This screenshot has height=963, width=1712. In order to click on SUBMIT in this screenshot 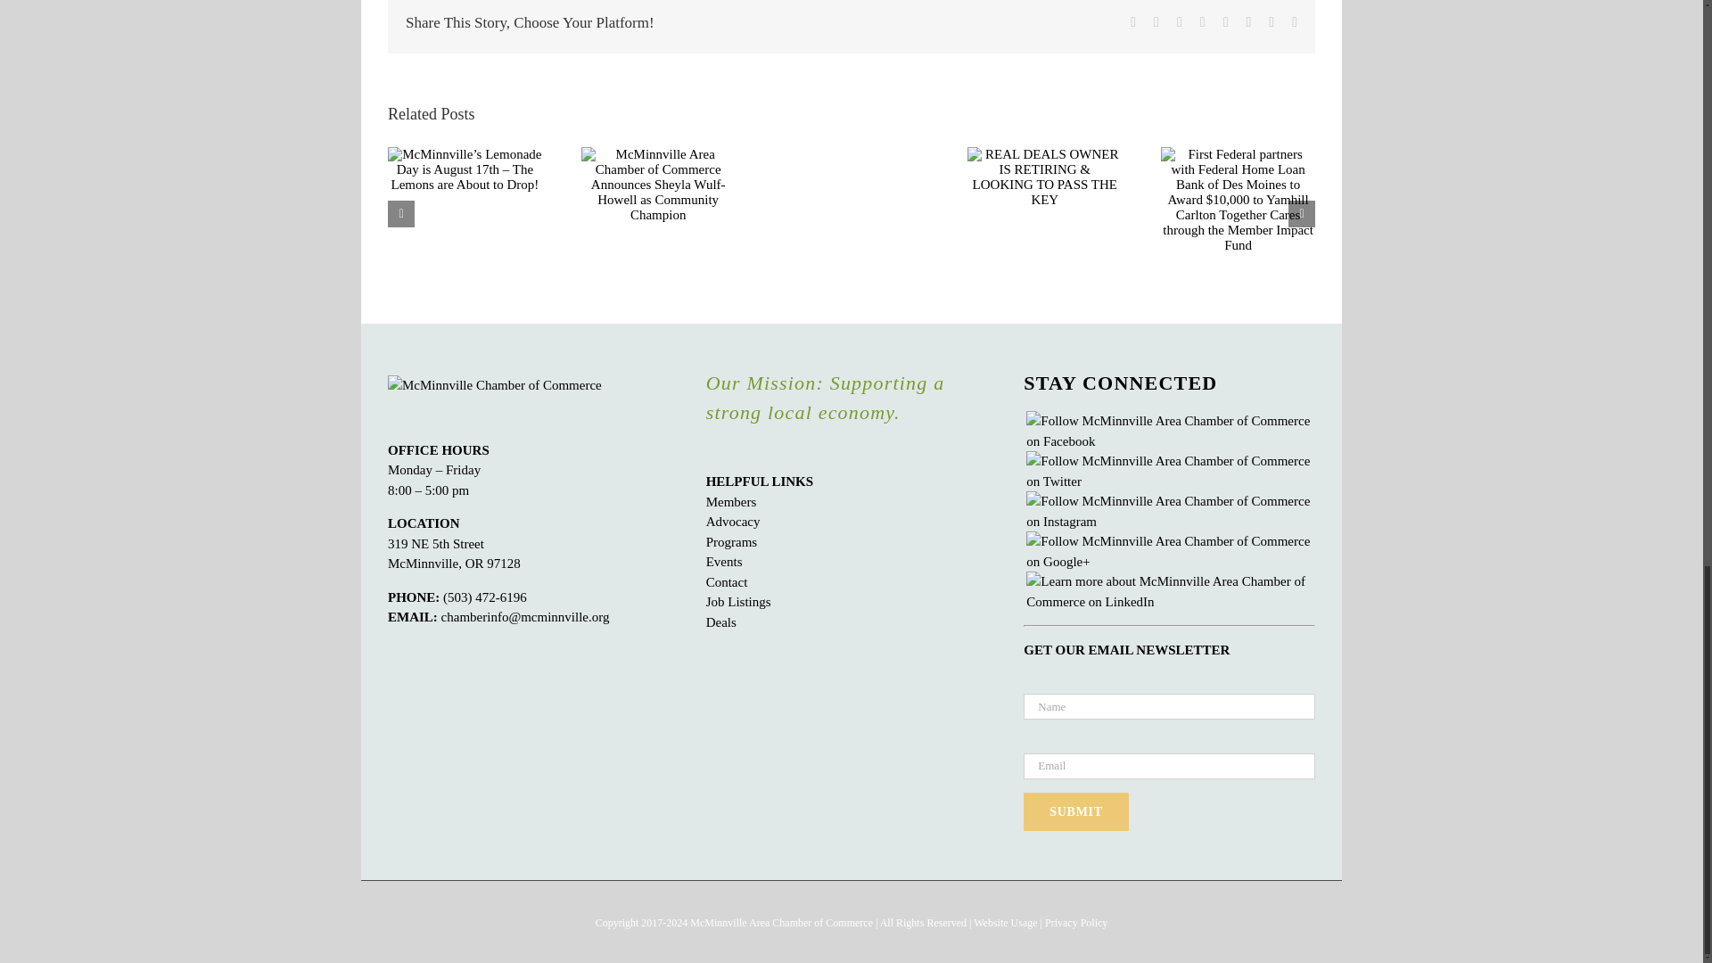, I will do `click(1075, 811)`.